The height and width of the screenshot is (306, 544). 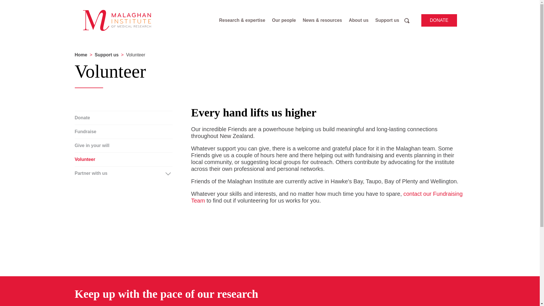 I want to click on Our people, so click(x=284, y=20).